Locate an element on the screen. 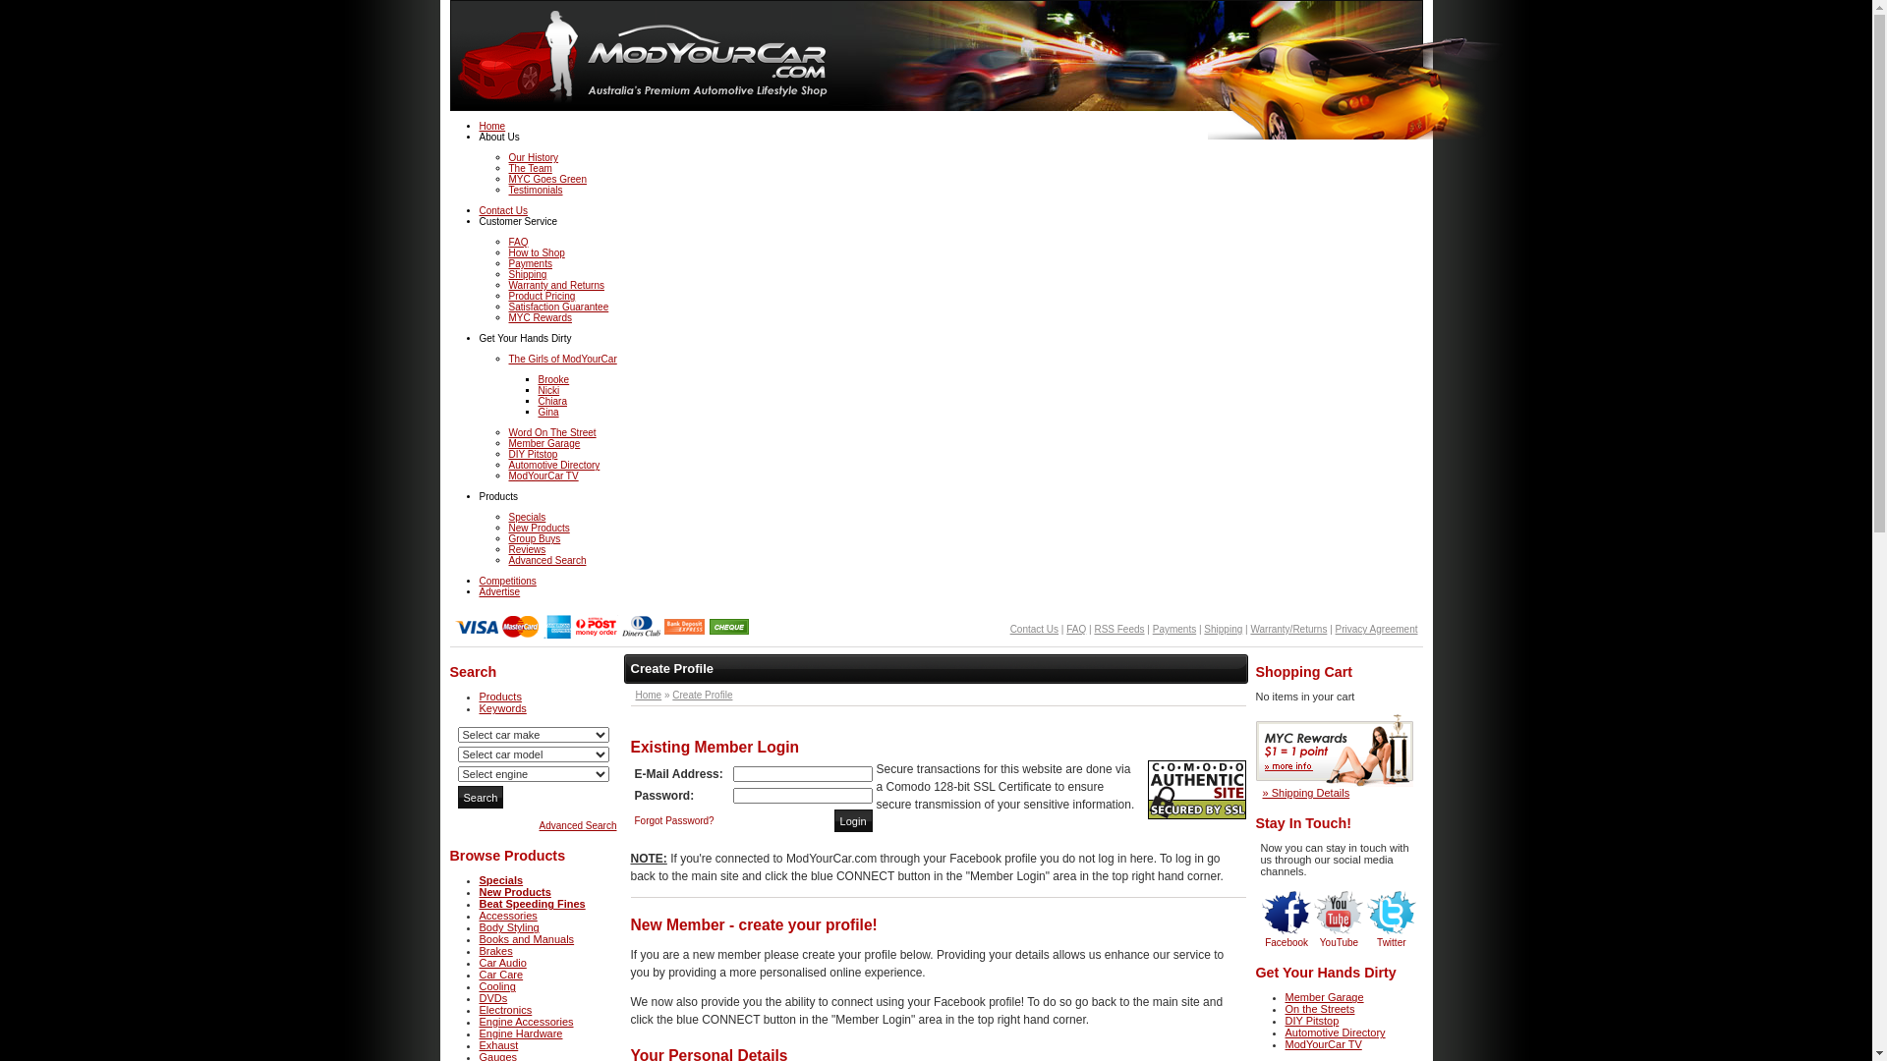 The width and height of the screenshot is (1887, 1061). Keywords is located at coordinates (503, 708).